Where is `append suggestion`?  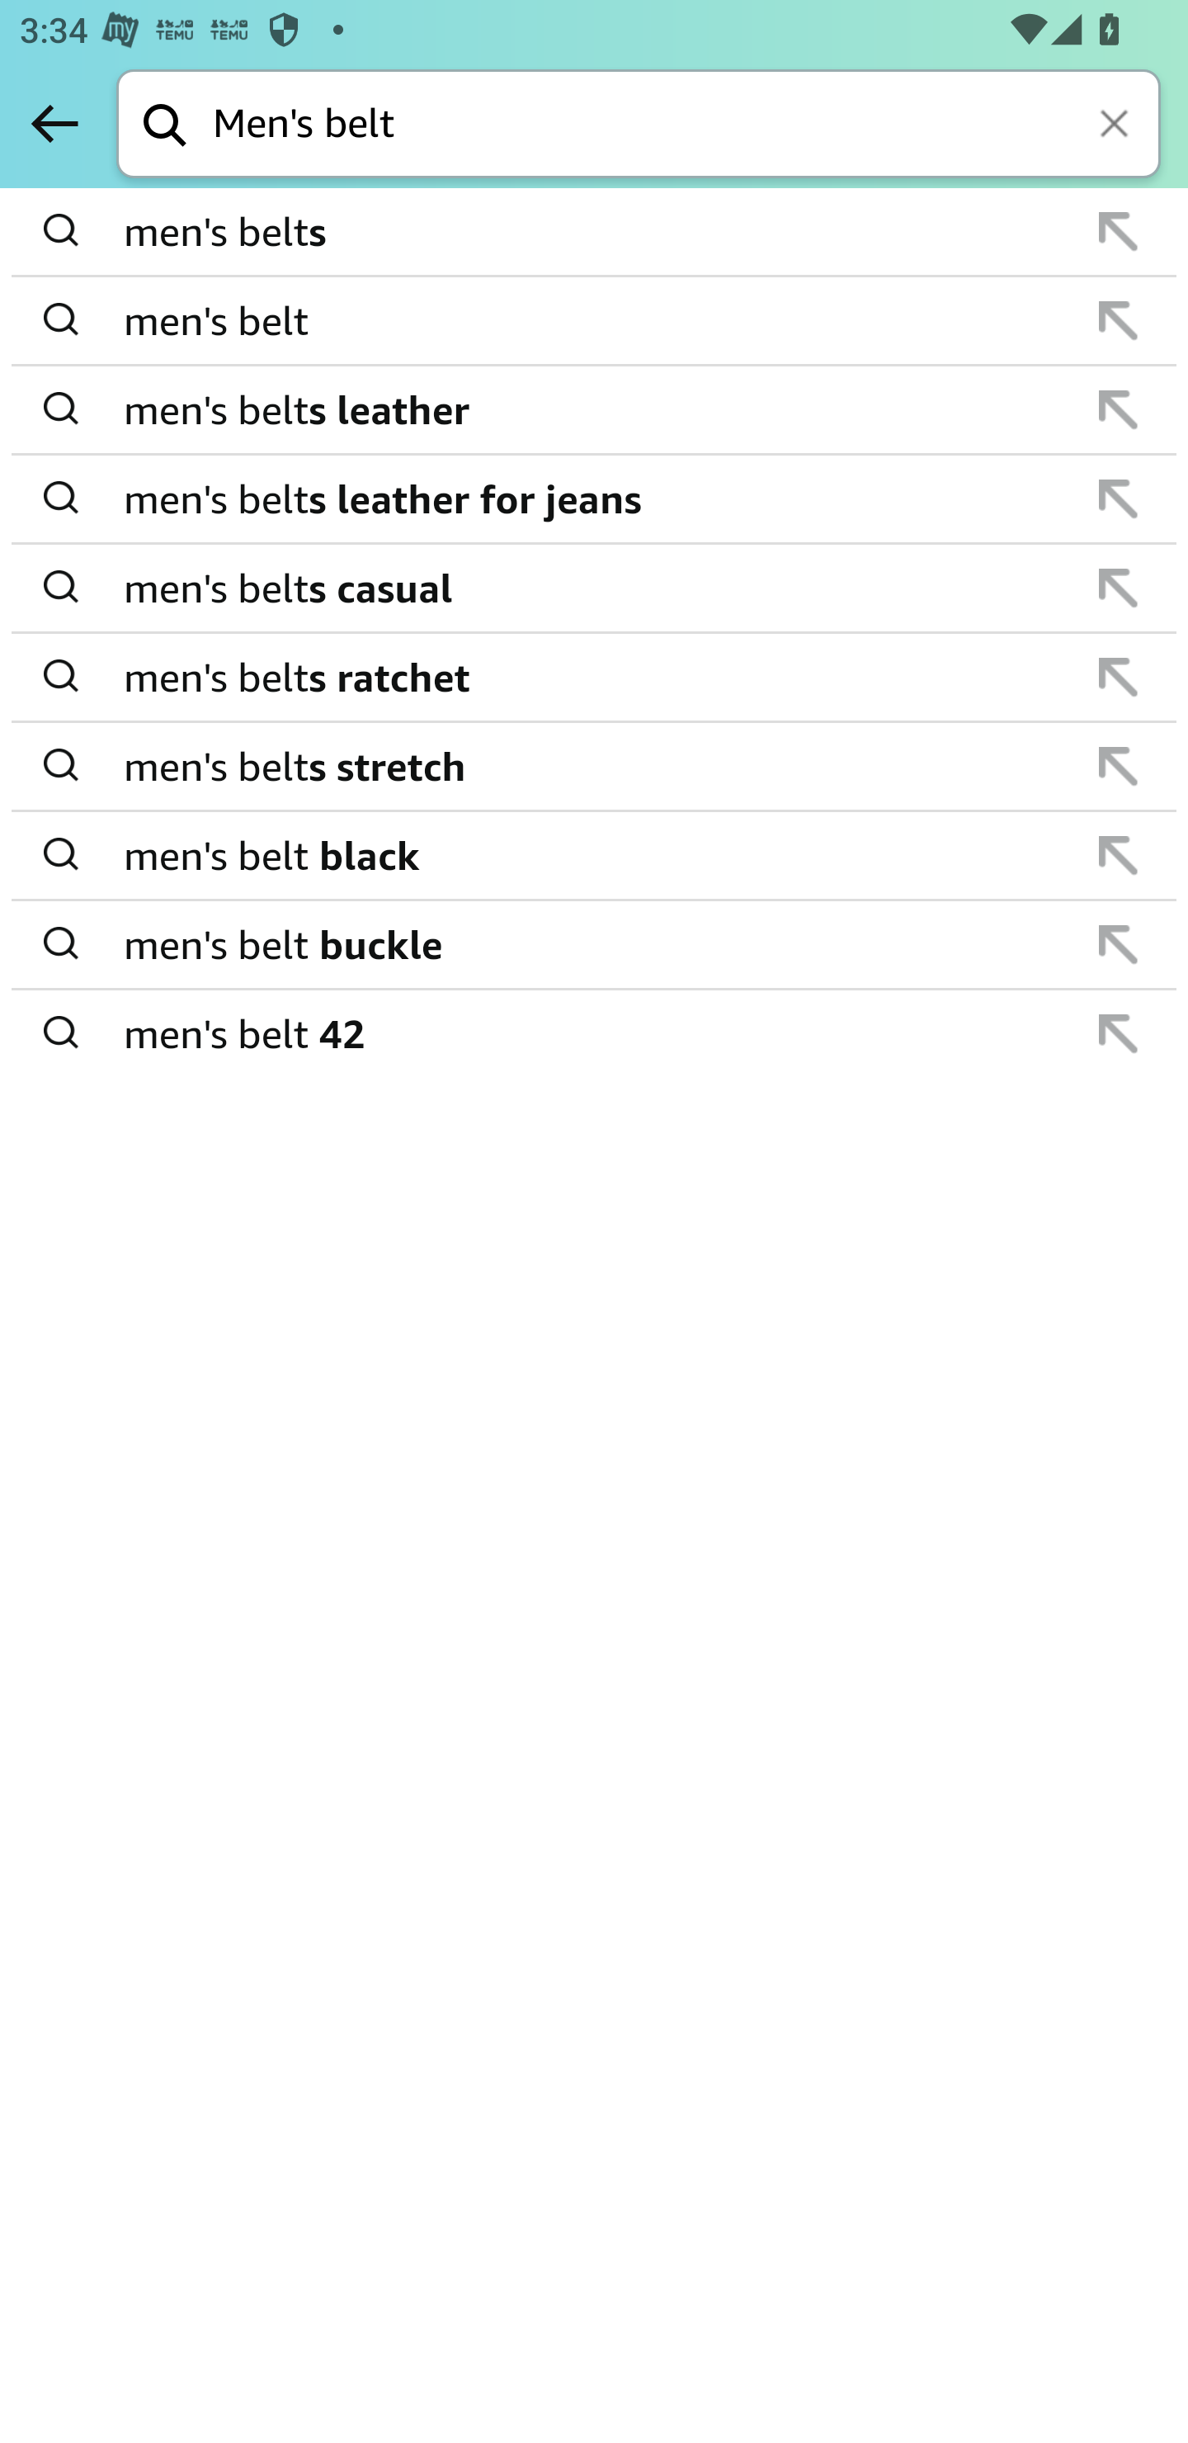 append suggestion is located at coordinates (1119, 409).